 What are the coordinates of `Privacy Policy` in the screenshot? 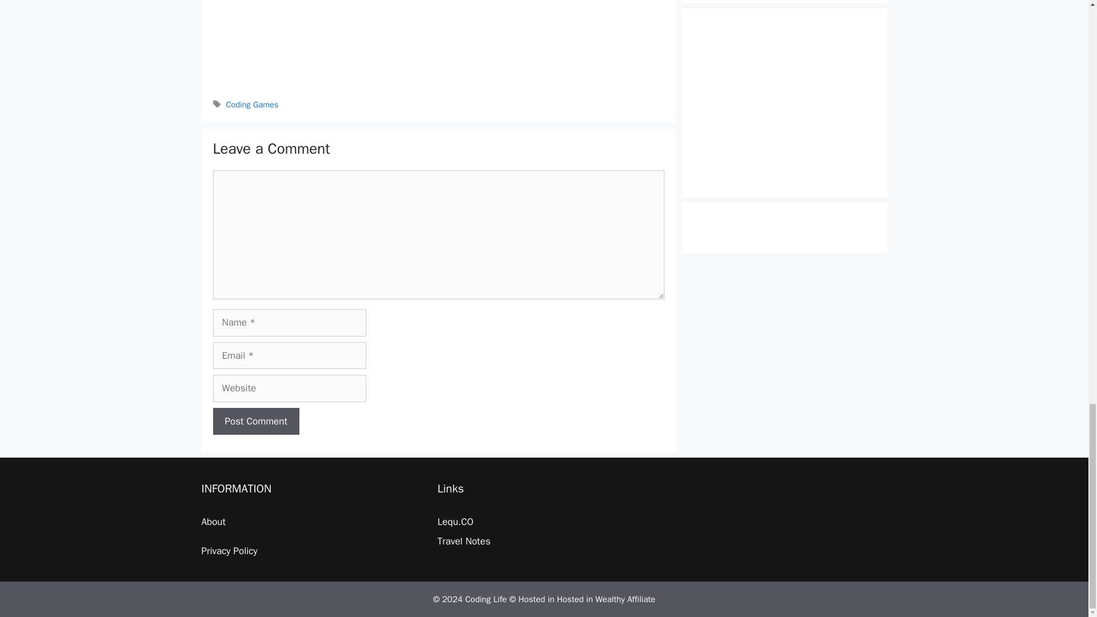 It's located at (229, 551).